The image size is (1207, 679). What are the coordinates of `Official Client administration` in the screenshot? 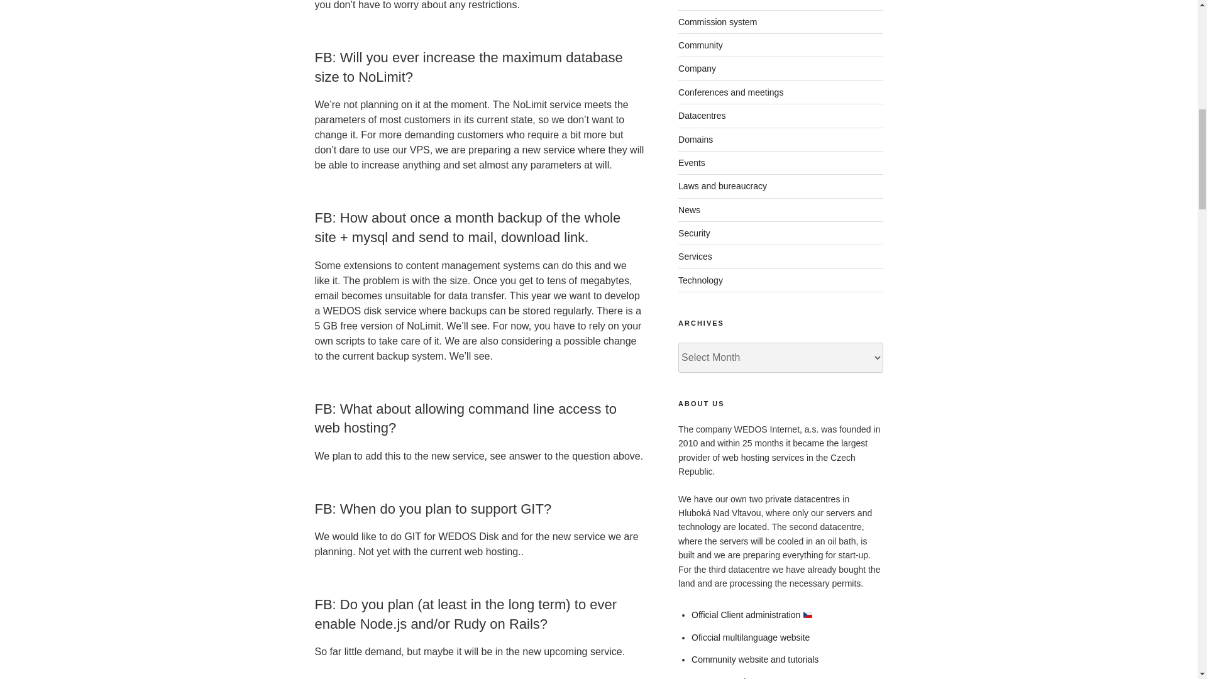 It's located at (746, 615).